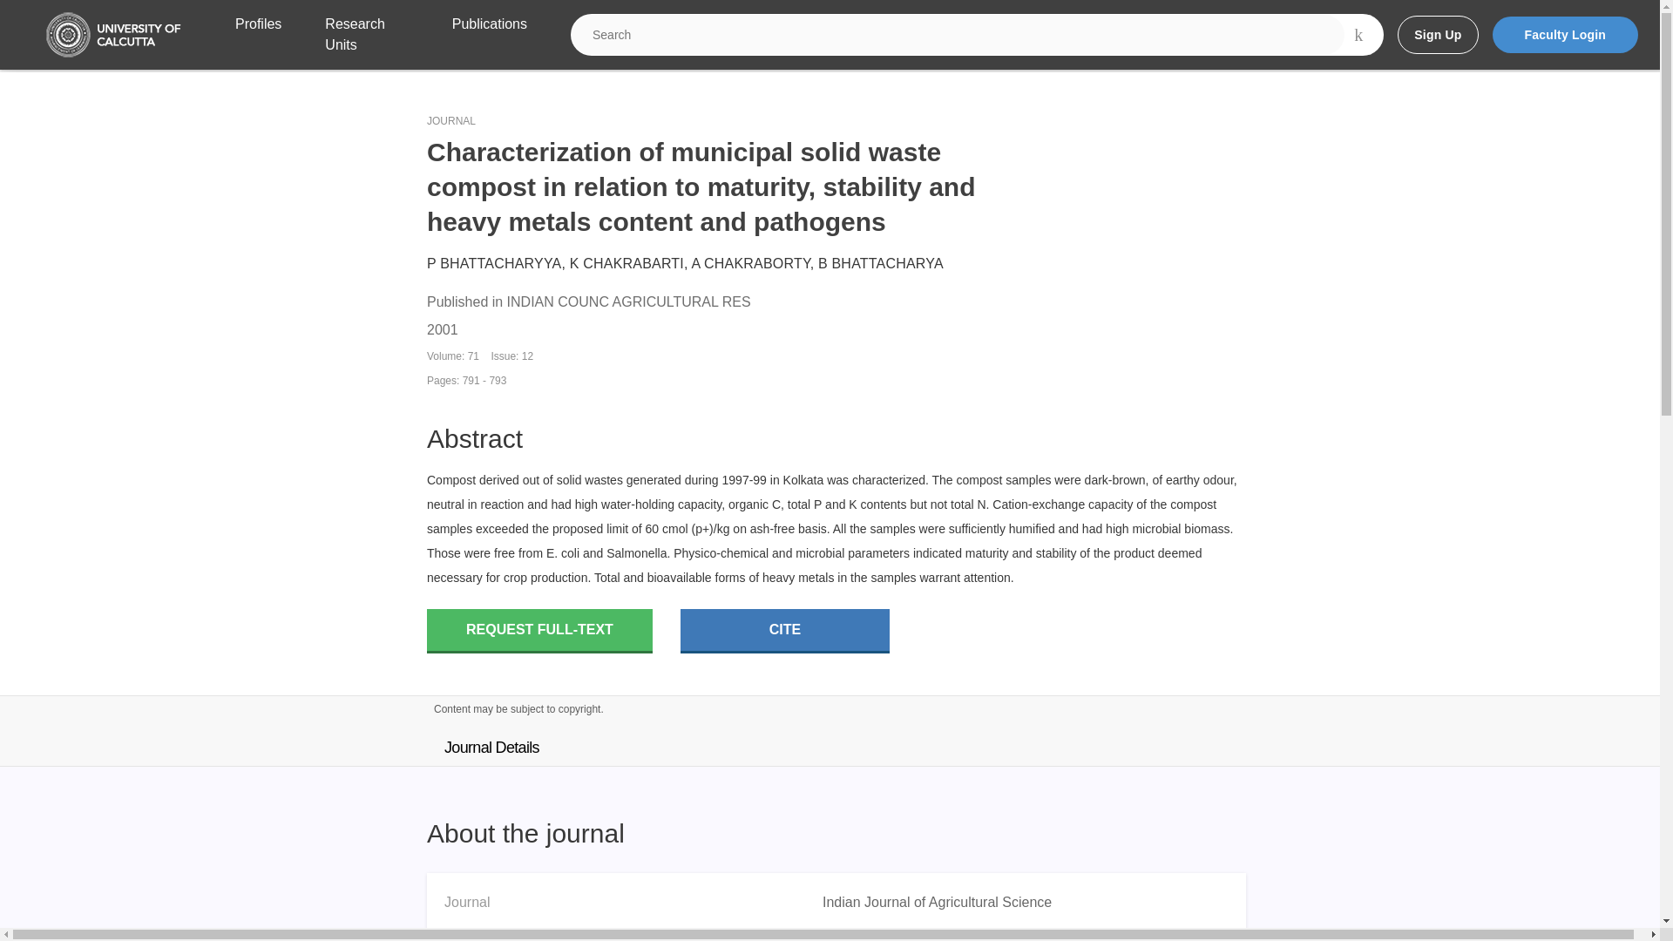 The image size is (1673, 941). Describe the element at coordinates (785, 631) in the screenshot. I see `CITE` at that location.